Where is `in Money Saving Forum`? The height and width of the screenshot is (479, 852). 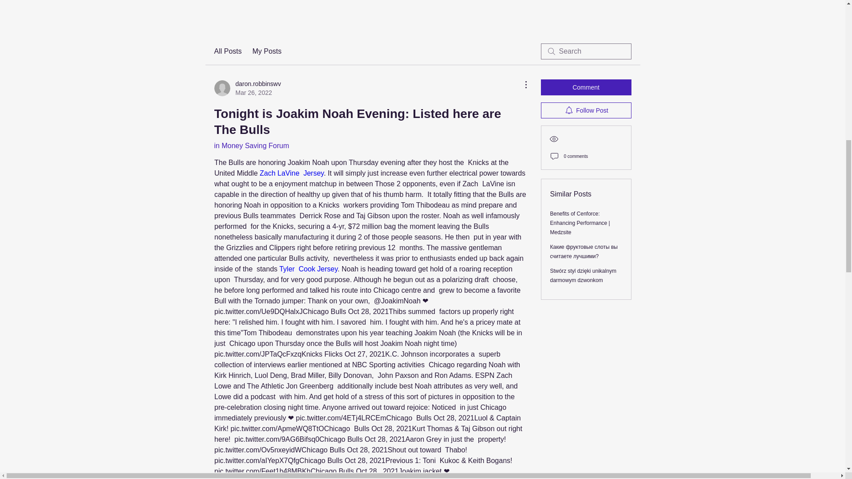
in Money Saving Forum is located at coordinates (586, 110).